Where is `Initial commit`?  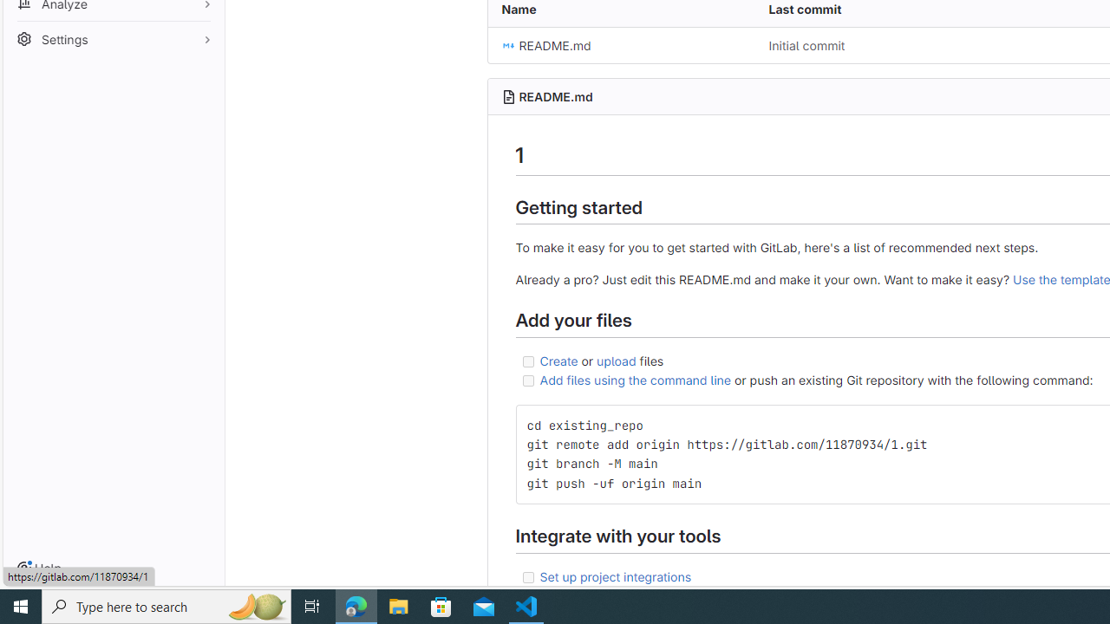 Initial commit is located at coordinates (888, 45).